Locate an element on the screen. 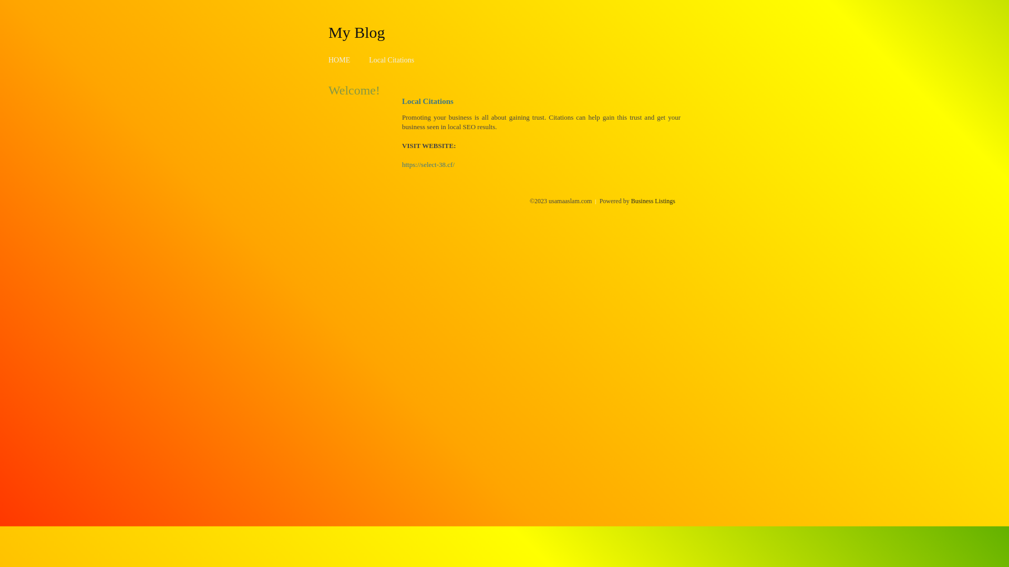 The image size is (1009, 567). Business Listings is located at coordinates (653, 201).